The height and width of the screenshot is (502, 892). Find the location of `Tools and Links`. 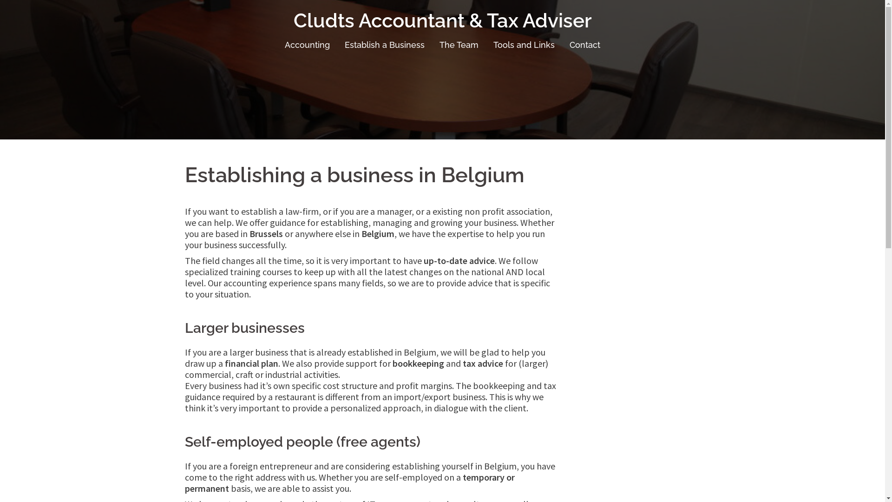

Tools and Links is located at coordinates (524, 45).